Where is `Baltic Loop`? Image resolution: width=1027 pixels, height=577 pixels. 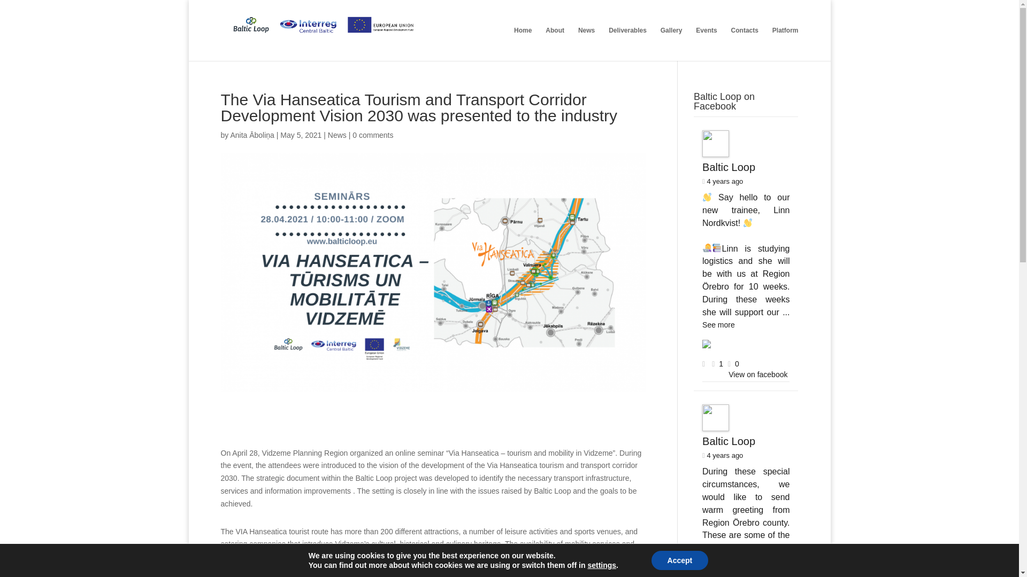 Baltic Loop is located at coordinates (729, 167).